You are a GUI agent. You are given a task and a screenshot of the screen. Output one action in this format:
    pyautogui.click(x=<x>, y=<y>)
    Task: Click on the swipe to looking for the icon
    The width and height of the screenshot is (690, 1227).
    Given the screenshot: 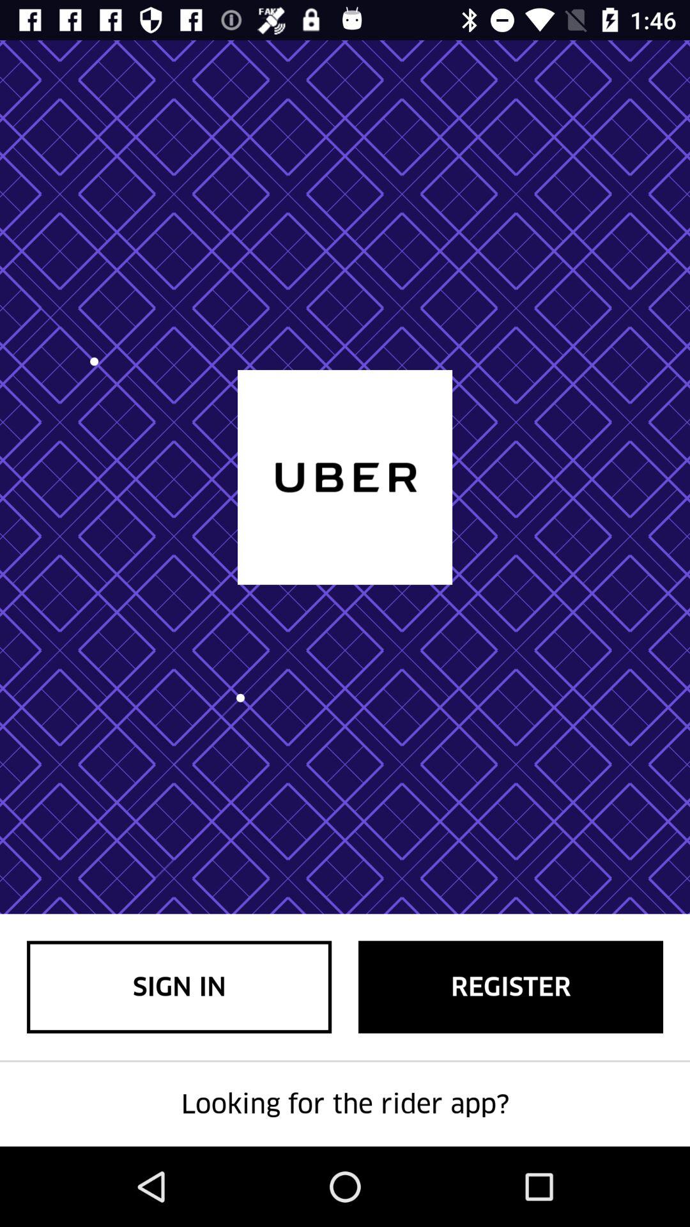 What is the action you would take?
    pyautogui.click(x=345, y=1104)
    